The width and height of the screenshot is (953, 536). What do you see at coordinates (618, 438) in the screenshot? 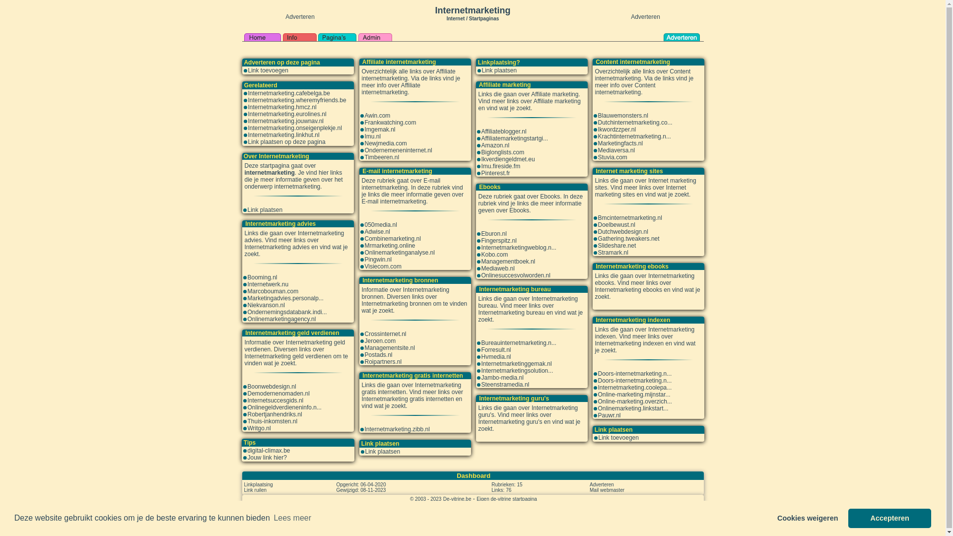
I see `Link toevoegen` at bounding box center [618, 438].